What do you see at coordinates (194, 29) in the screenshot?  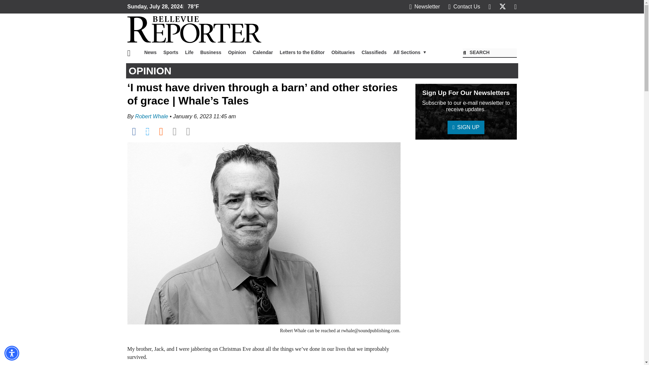 I see `bel-logo.svg` at bounding box center [194, 29].